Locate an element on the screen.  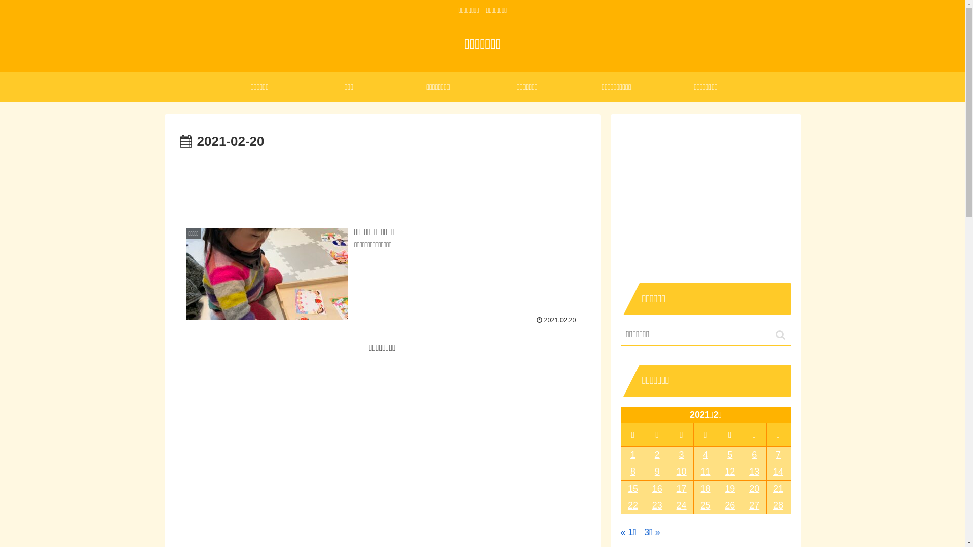
18 is located at coordinates (705, 489).